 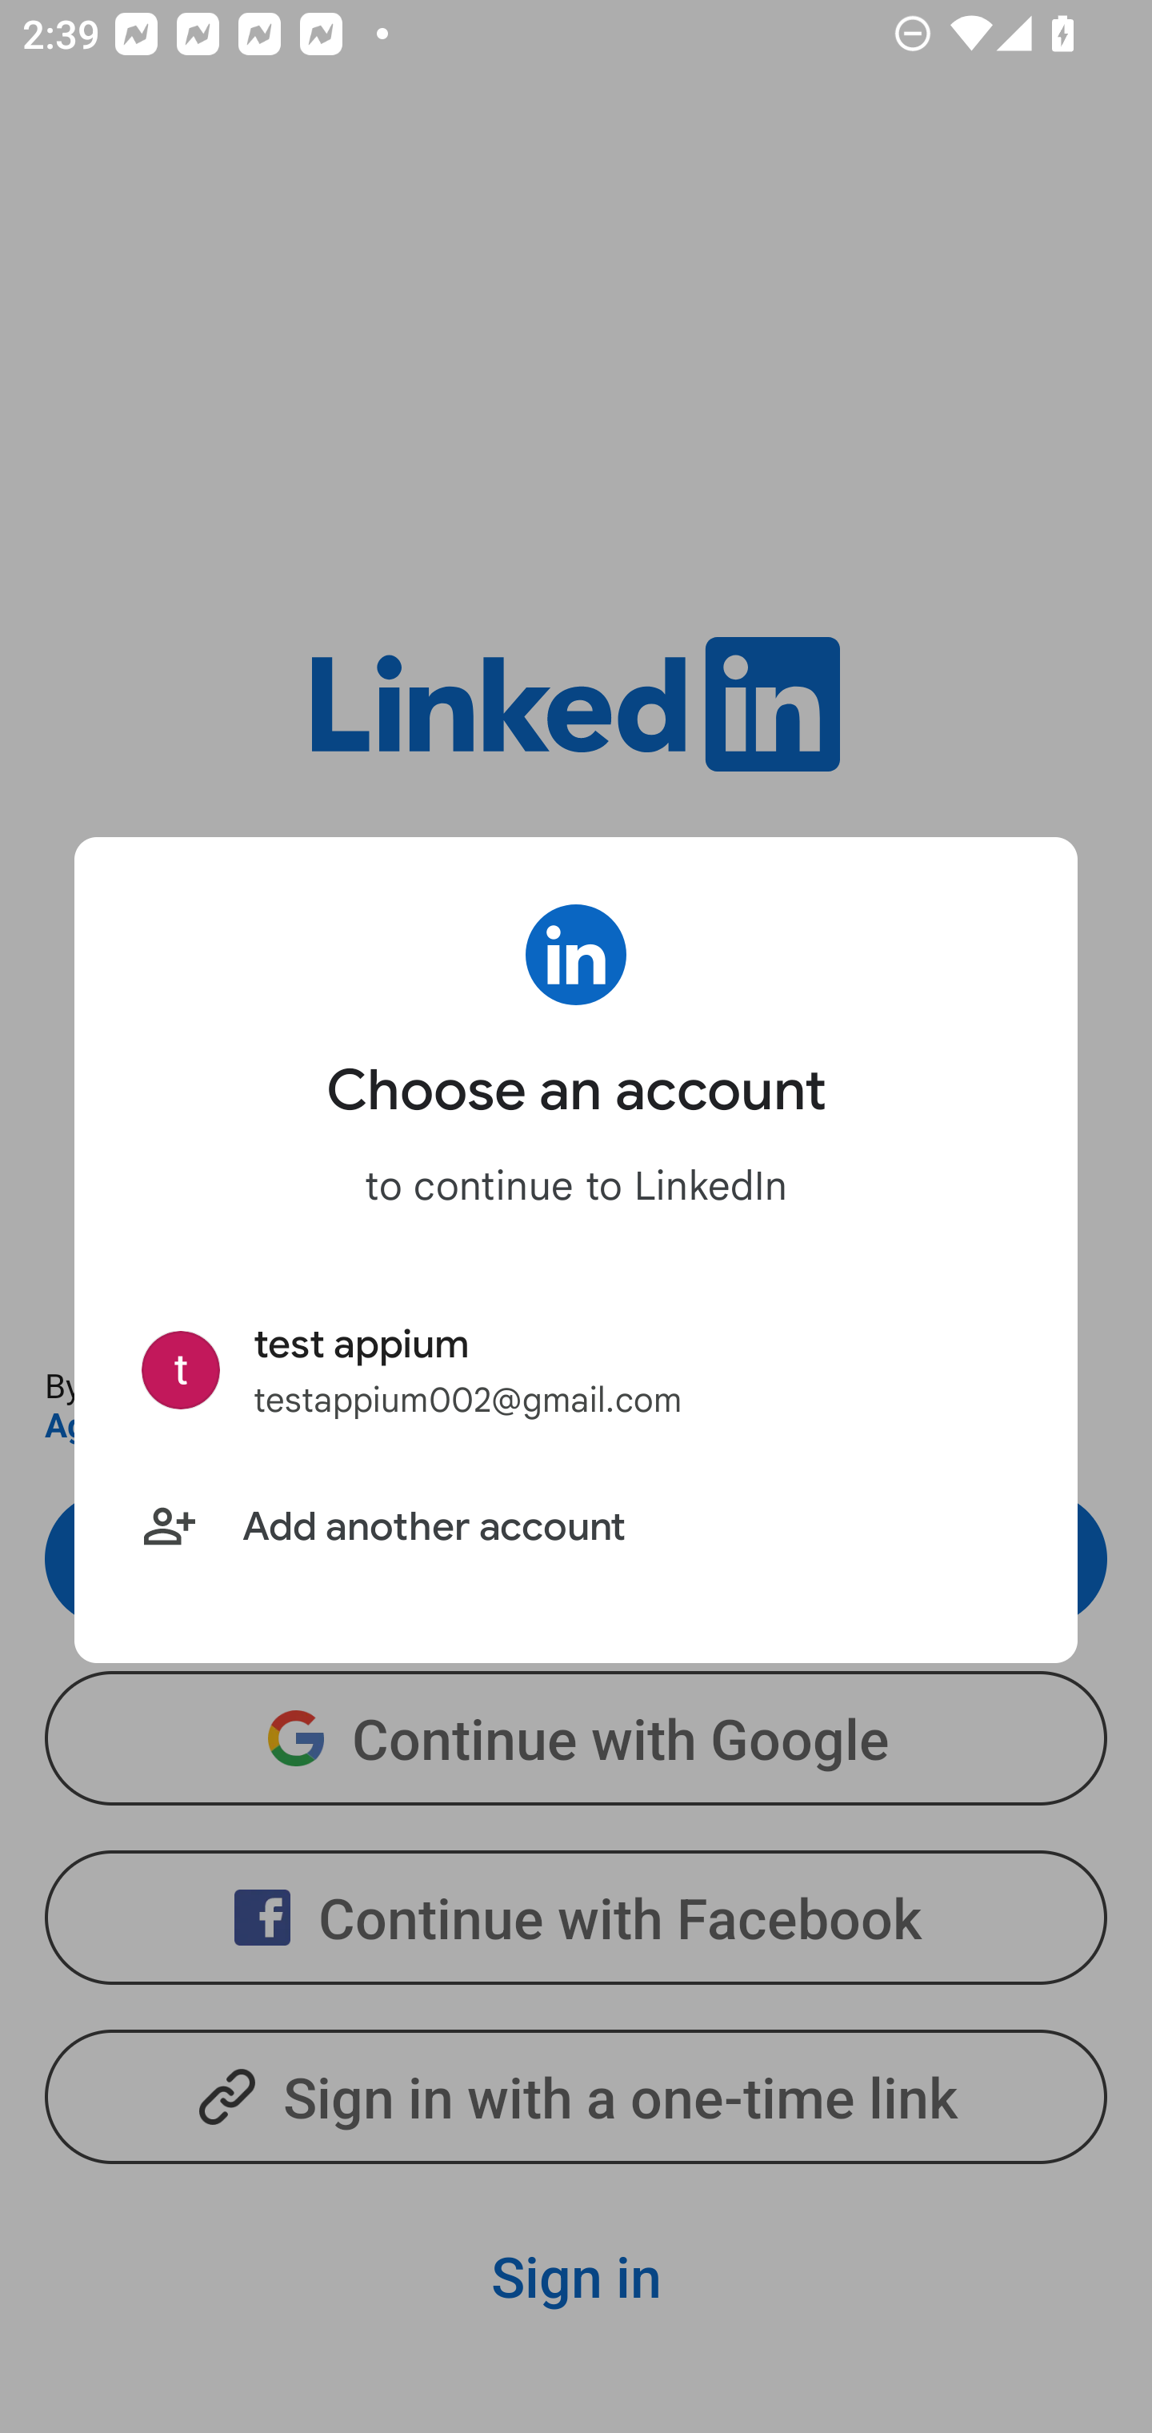 I want to click on test appium testappium002@gmail.com, so click(x=576, y=1371).